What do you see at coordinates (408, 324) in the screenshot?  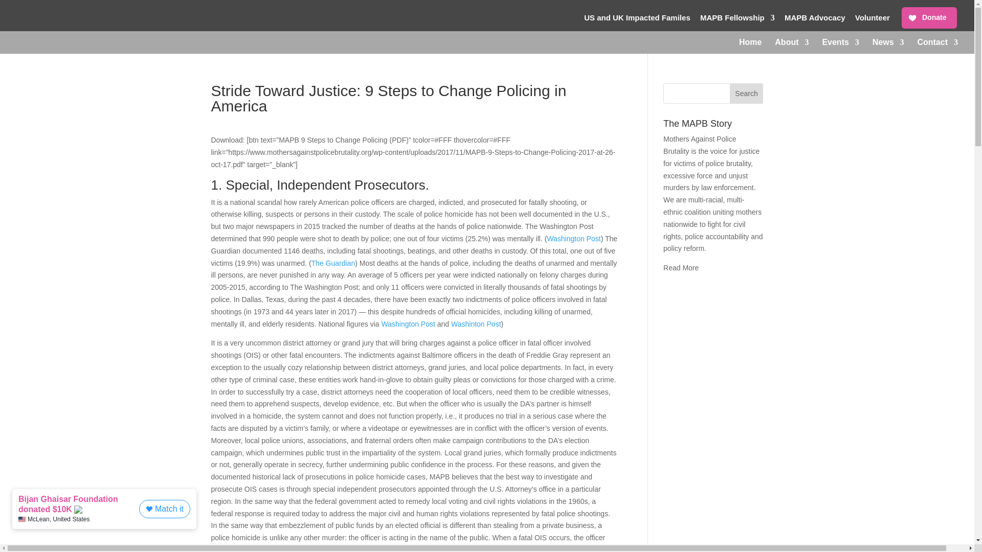 I see `Washington Post` at bounding box center [408, 324].